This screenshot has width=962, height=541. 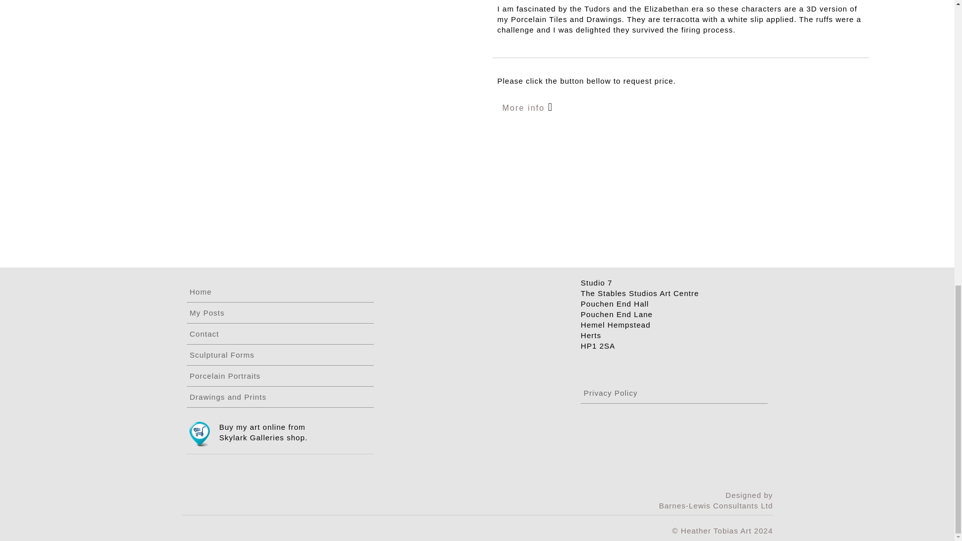 What do you see at coordinates (715, 506) in the screenshot?
I see `Barnes-Lewis Consultants Ltd` at bounding box center [715, 506].